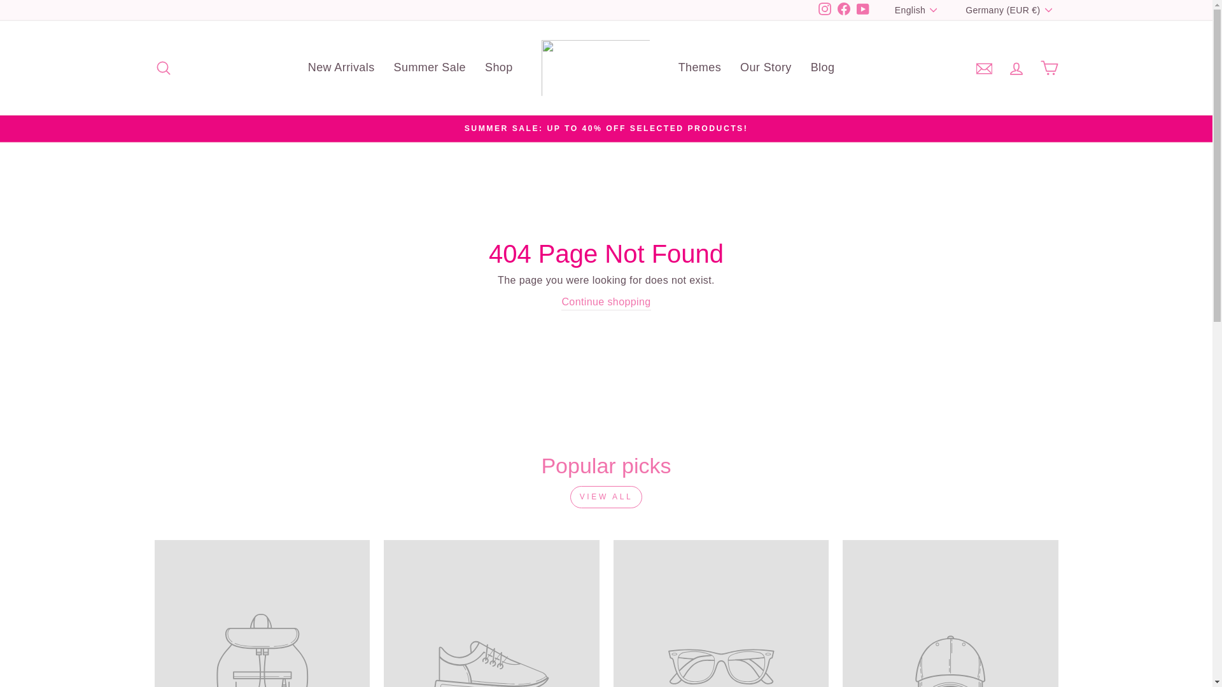 The image size is (1222, 687). Describe the element at coordinates (825, 10) in the screenshot. I see `Our Generation Europe on Instagram` at that location.